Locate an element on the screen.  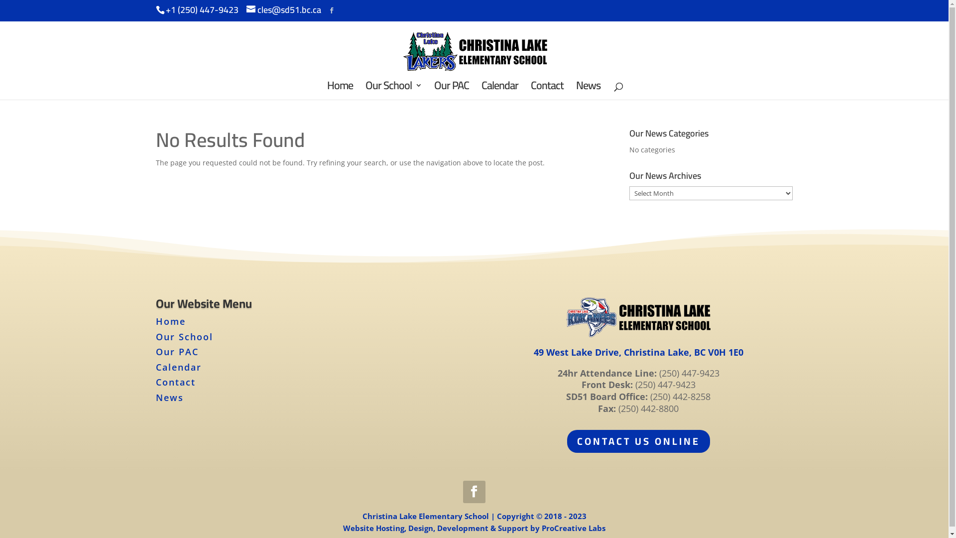
Our School is located at coordinates (184, 337).